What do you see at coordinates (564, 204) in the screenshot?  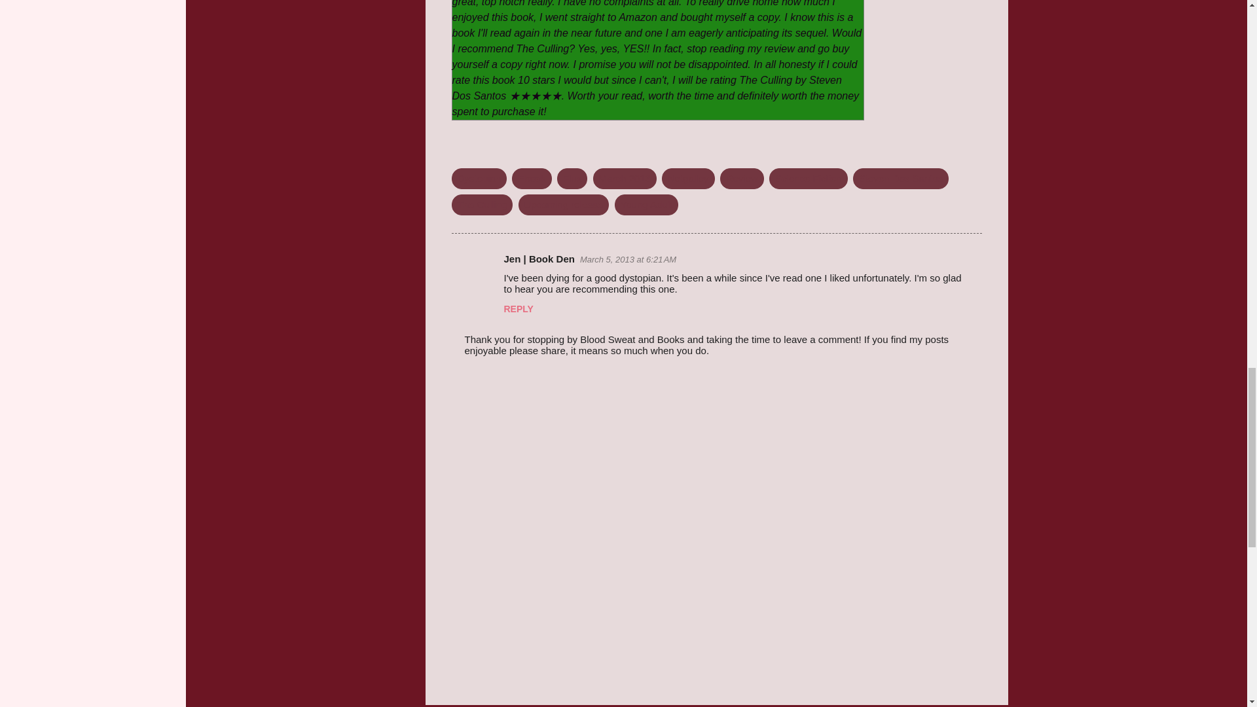 I see `Upcoming release` at bounding box center [564, 204].